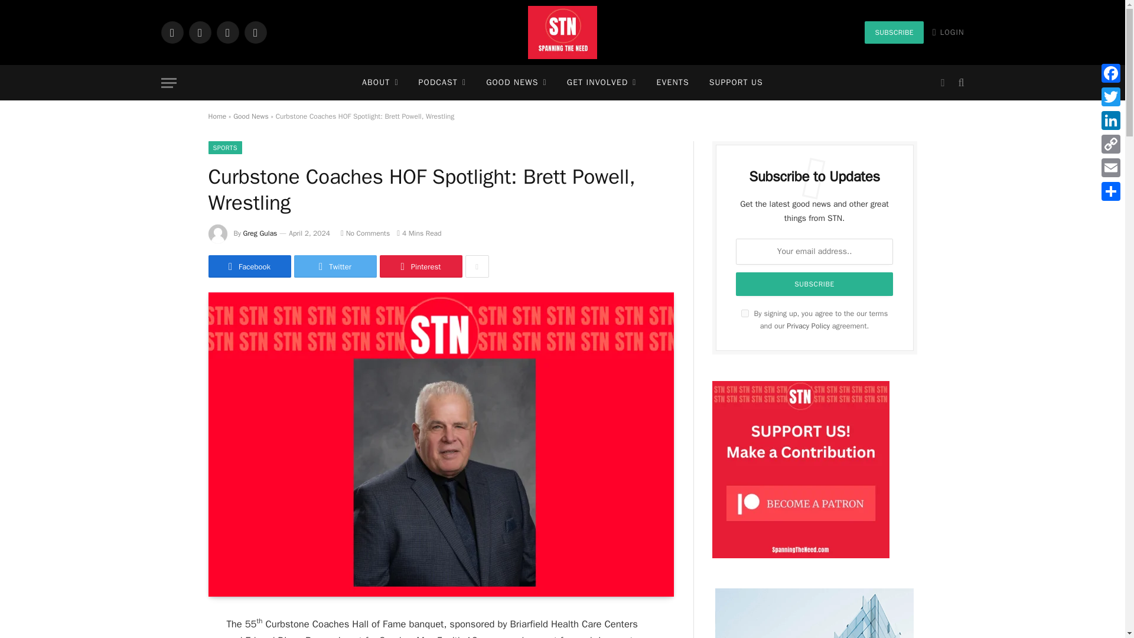 The image size is (1134, 638). I want to click on ABOUT, so click(380, 83).